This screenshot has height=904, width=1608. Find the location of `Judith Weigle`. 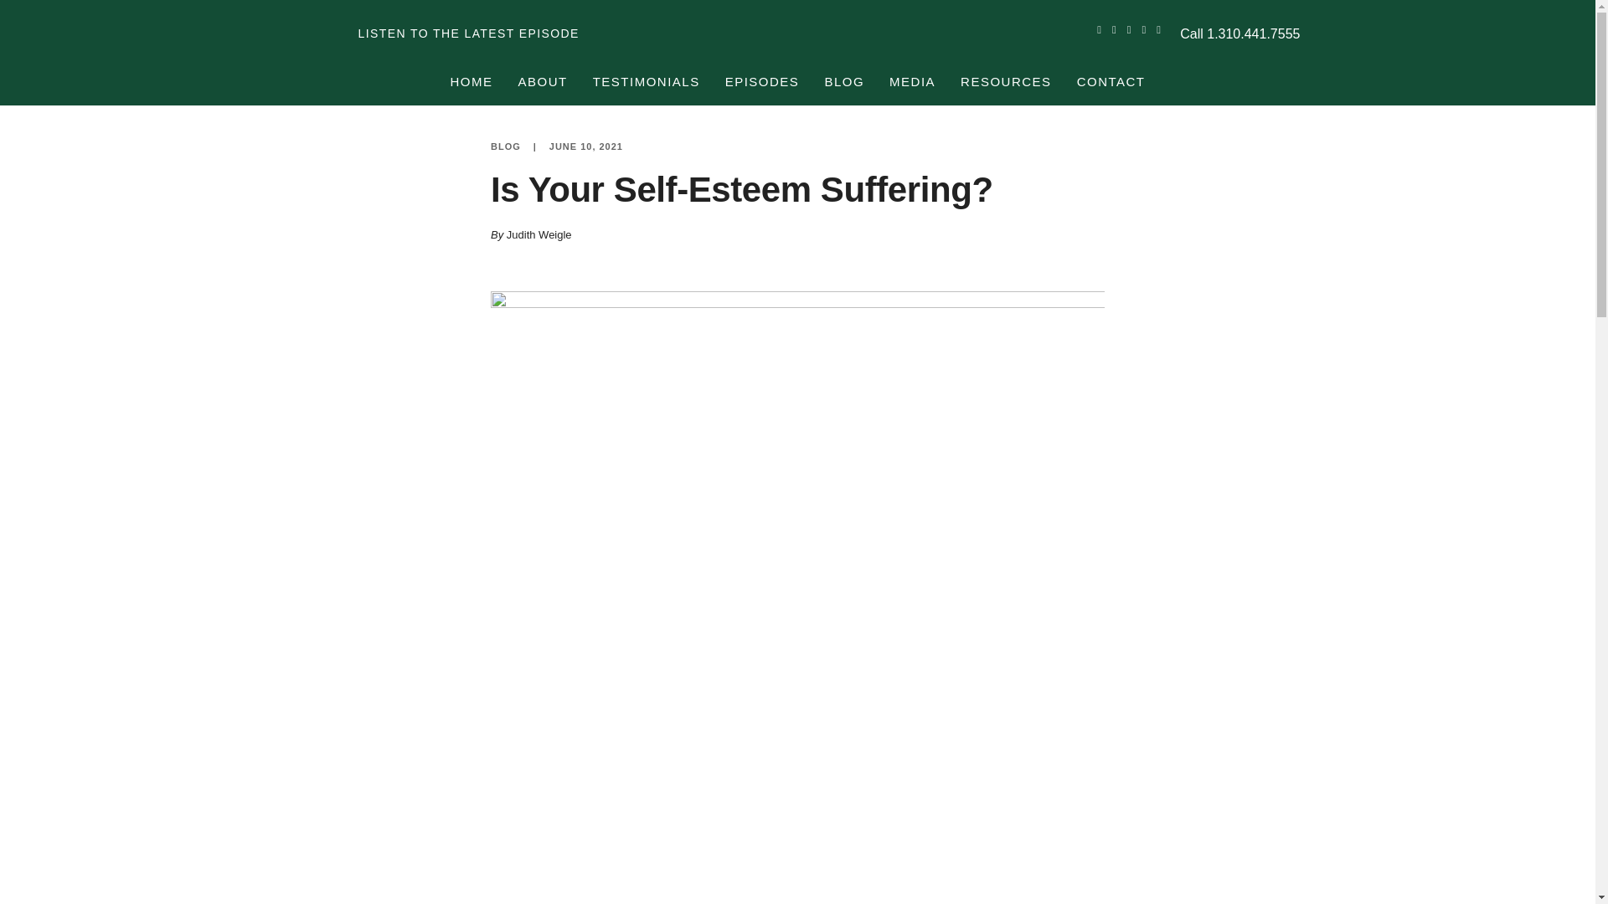

Judith Weigle is located at coordinates (539, 234).